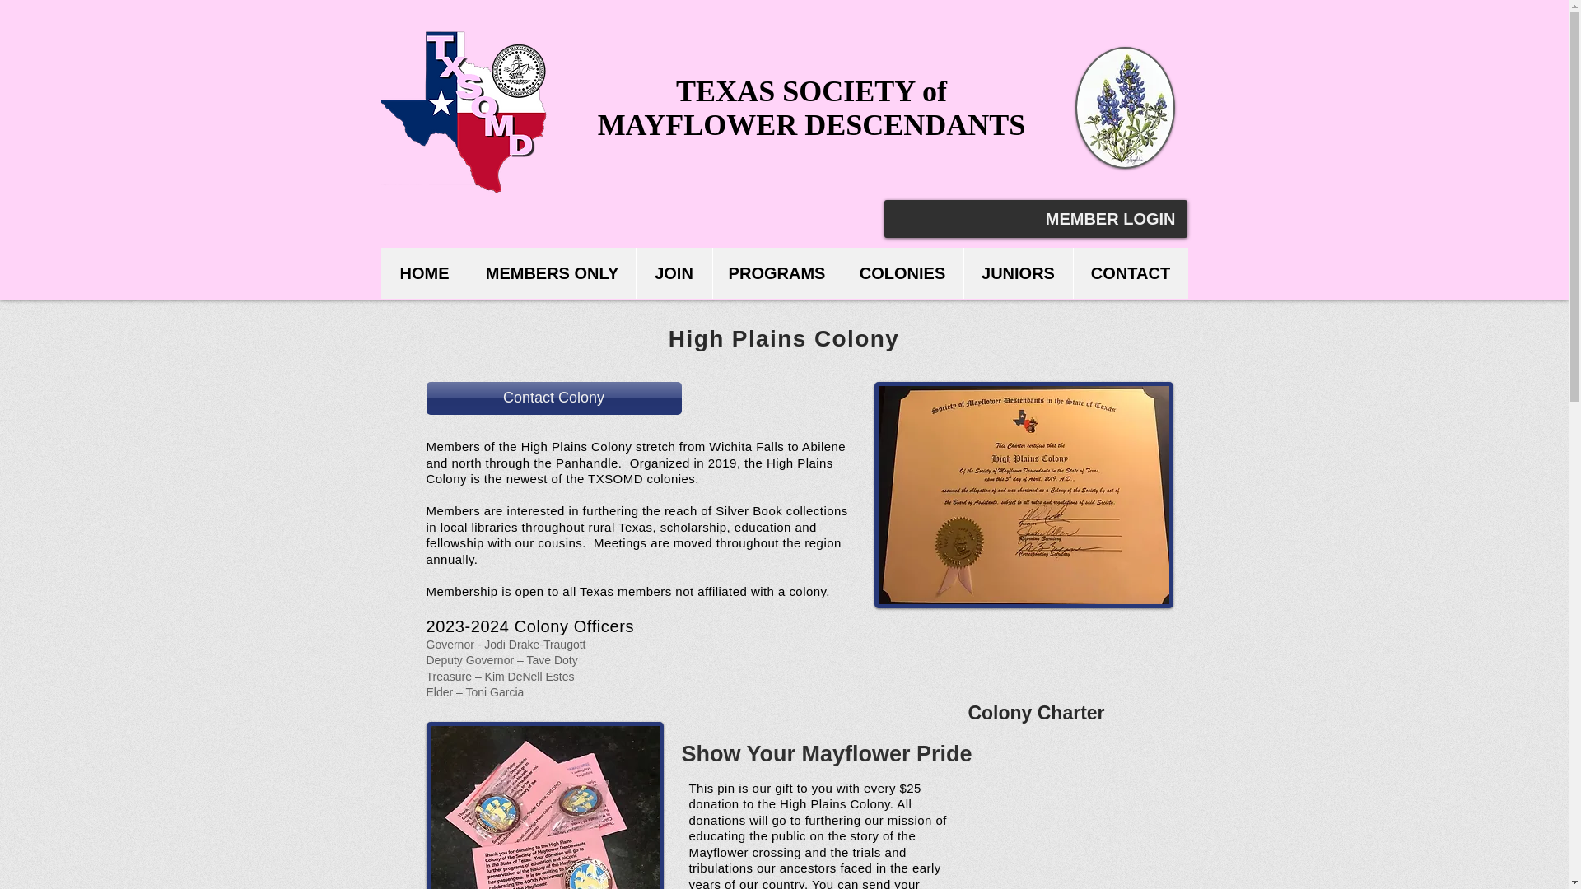 This screenshot has width=1581, height=889. I want to click on COLONIES, so click(902, 273).